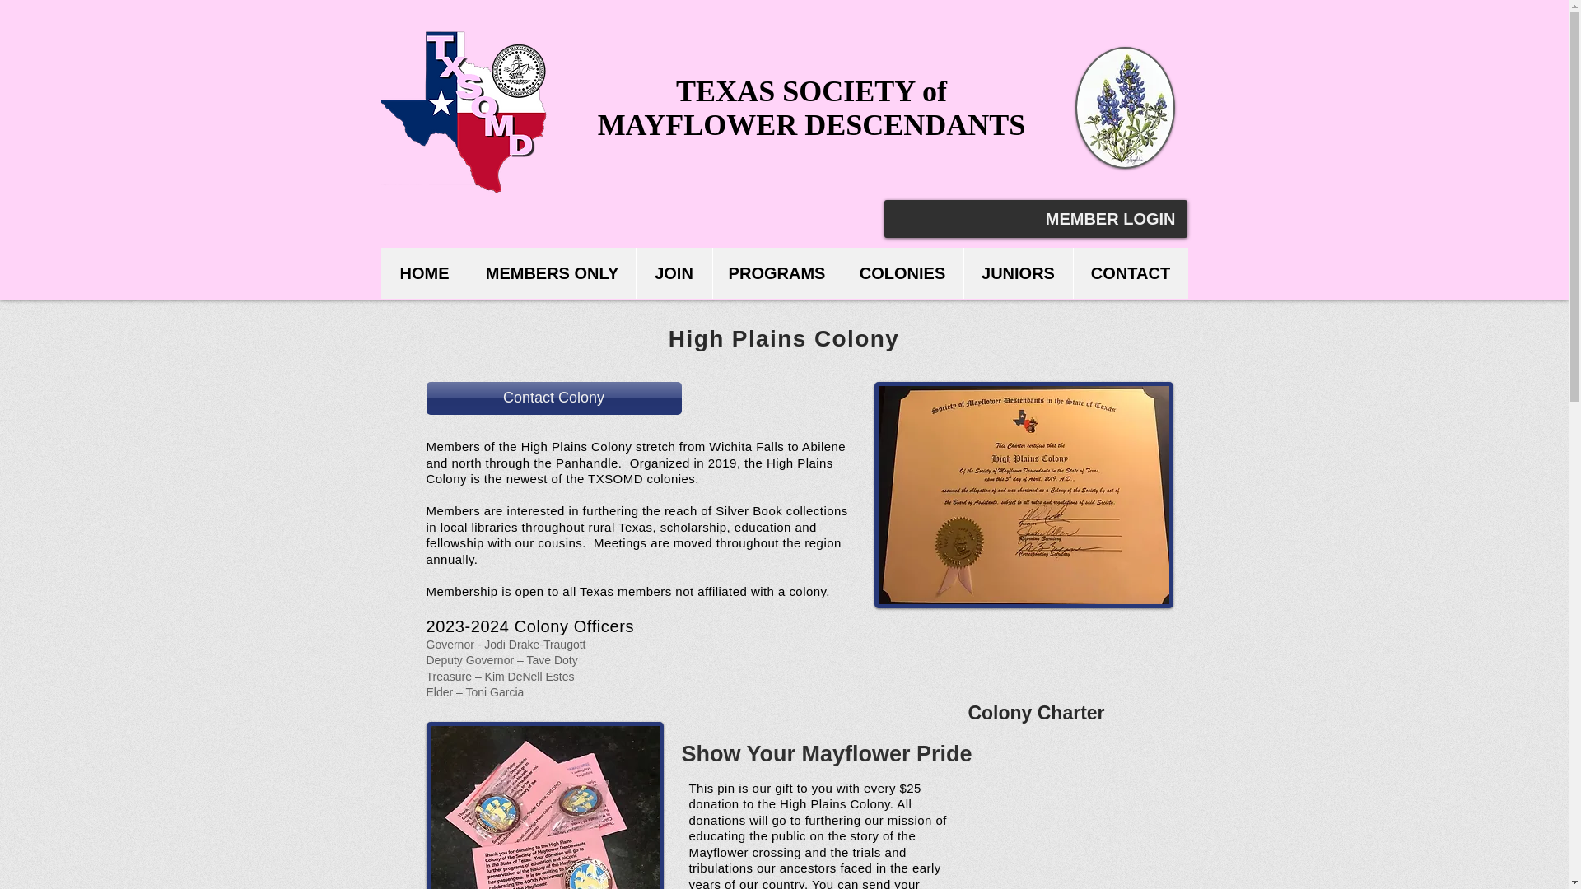 This screenshot has width=1581, height=889. I want to click on COLONIES, so click(902, 273).